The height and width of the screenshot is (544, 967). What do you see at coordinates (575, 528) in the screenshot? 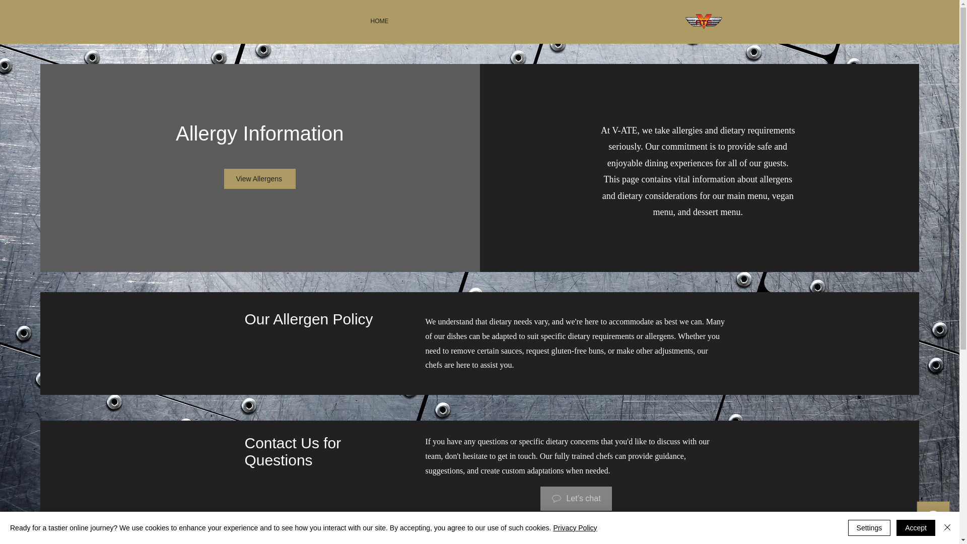
I see `Privacy Policy` at bounding box center [575, 528].